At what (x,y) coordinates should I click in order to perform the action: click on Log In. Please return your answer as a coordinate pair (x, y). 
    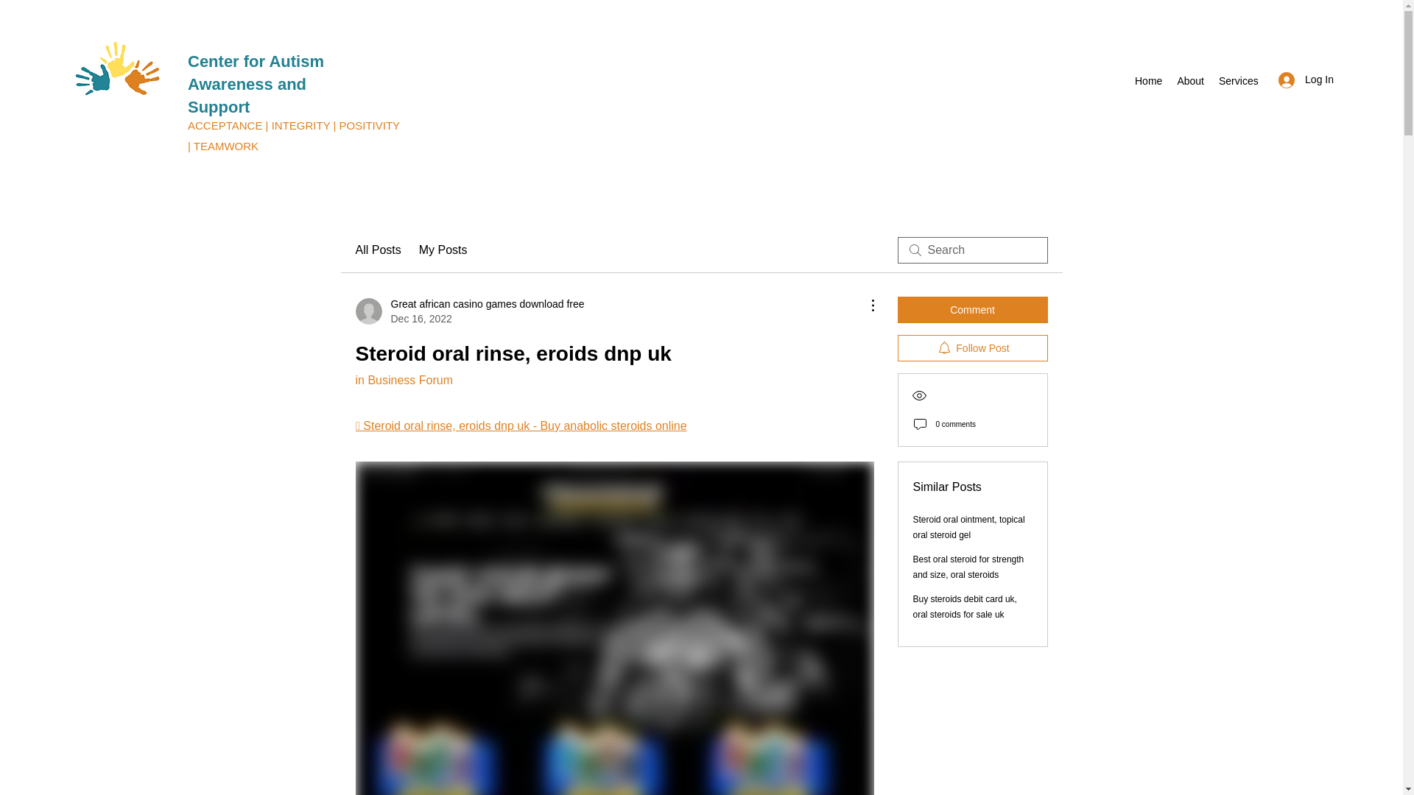
    Looking at the image, I should click on (1306, 79).